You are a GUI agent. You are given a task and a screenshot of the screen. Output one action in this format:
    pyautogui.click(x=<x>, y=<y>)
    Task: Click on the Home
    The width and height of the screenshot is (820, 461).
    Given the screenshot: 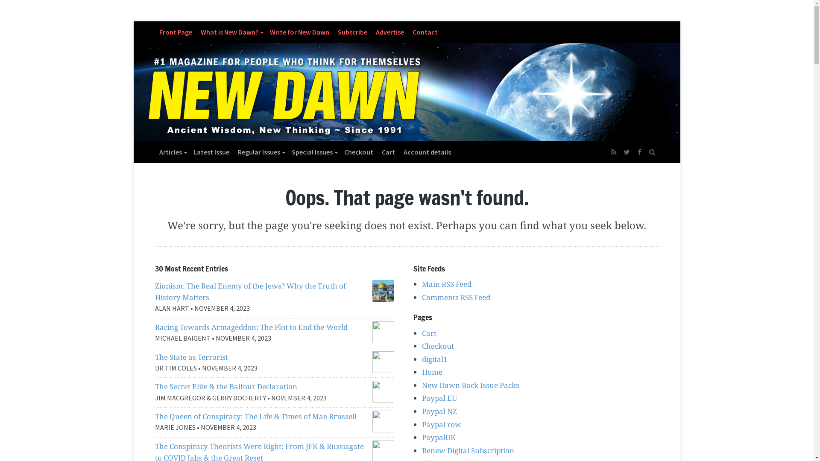 What is the action you would take?
    pyautogui.click(x=432, y=372)
    